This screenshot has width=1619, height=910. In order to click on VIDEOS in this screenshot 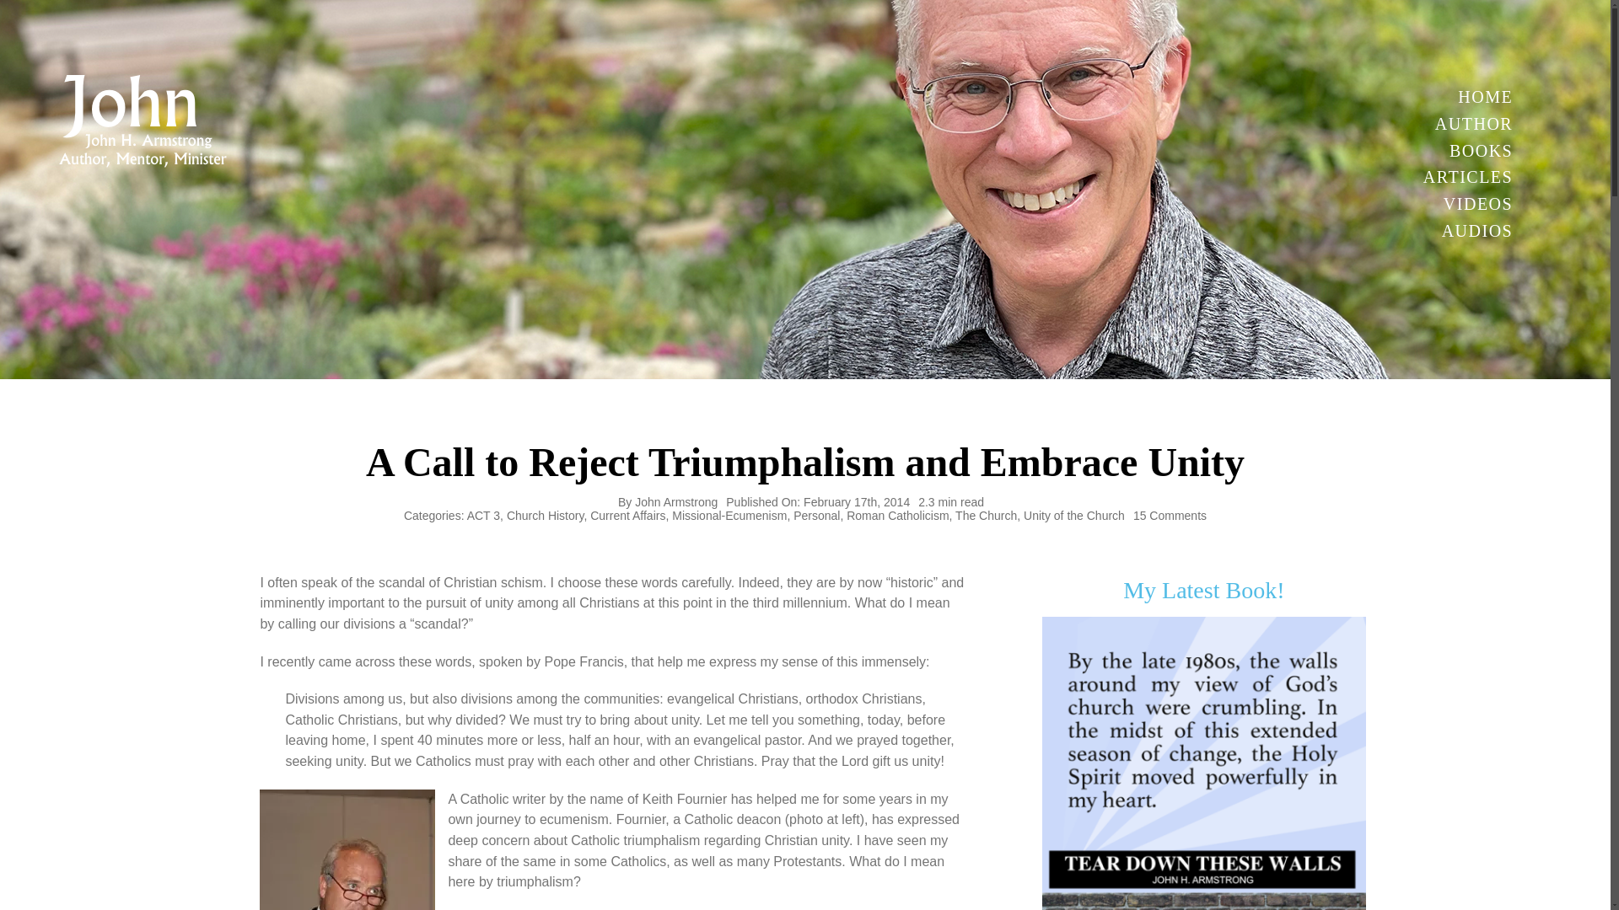, I will do `click(1466, 204)`.